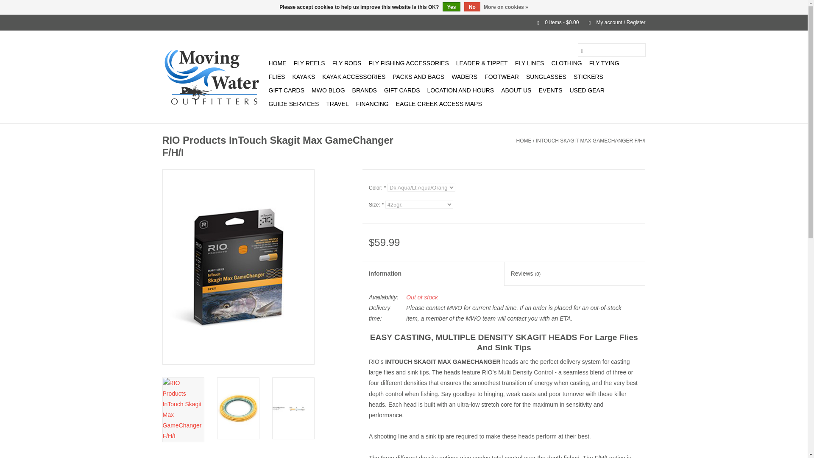  I want to click on My account, so click(613, 22).